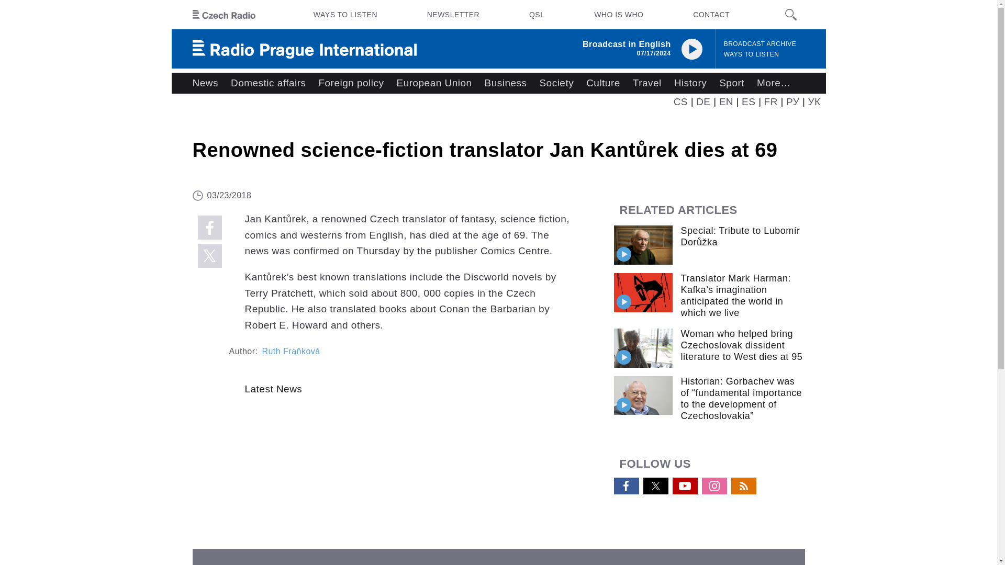 The image size is (1005, 565). What do you see at coordinates (760, 44) in the screenshot?
I see `BROADCAST ARCHIVE` at bounding box center [760, 44].